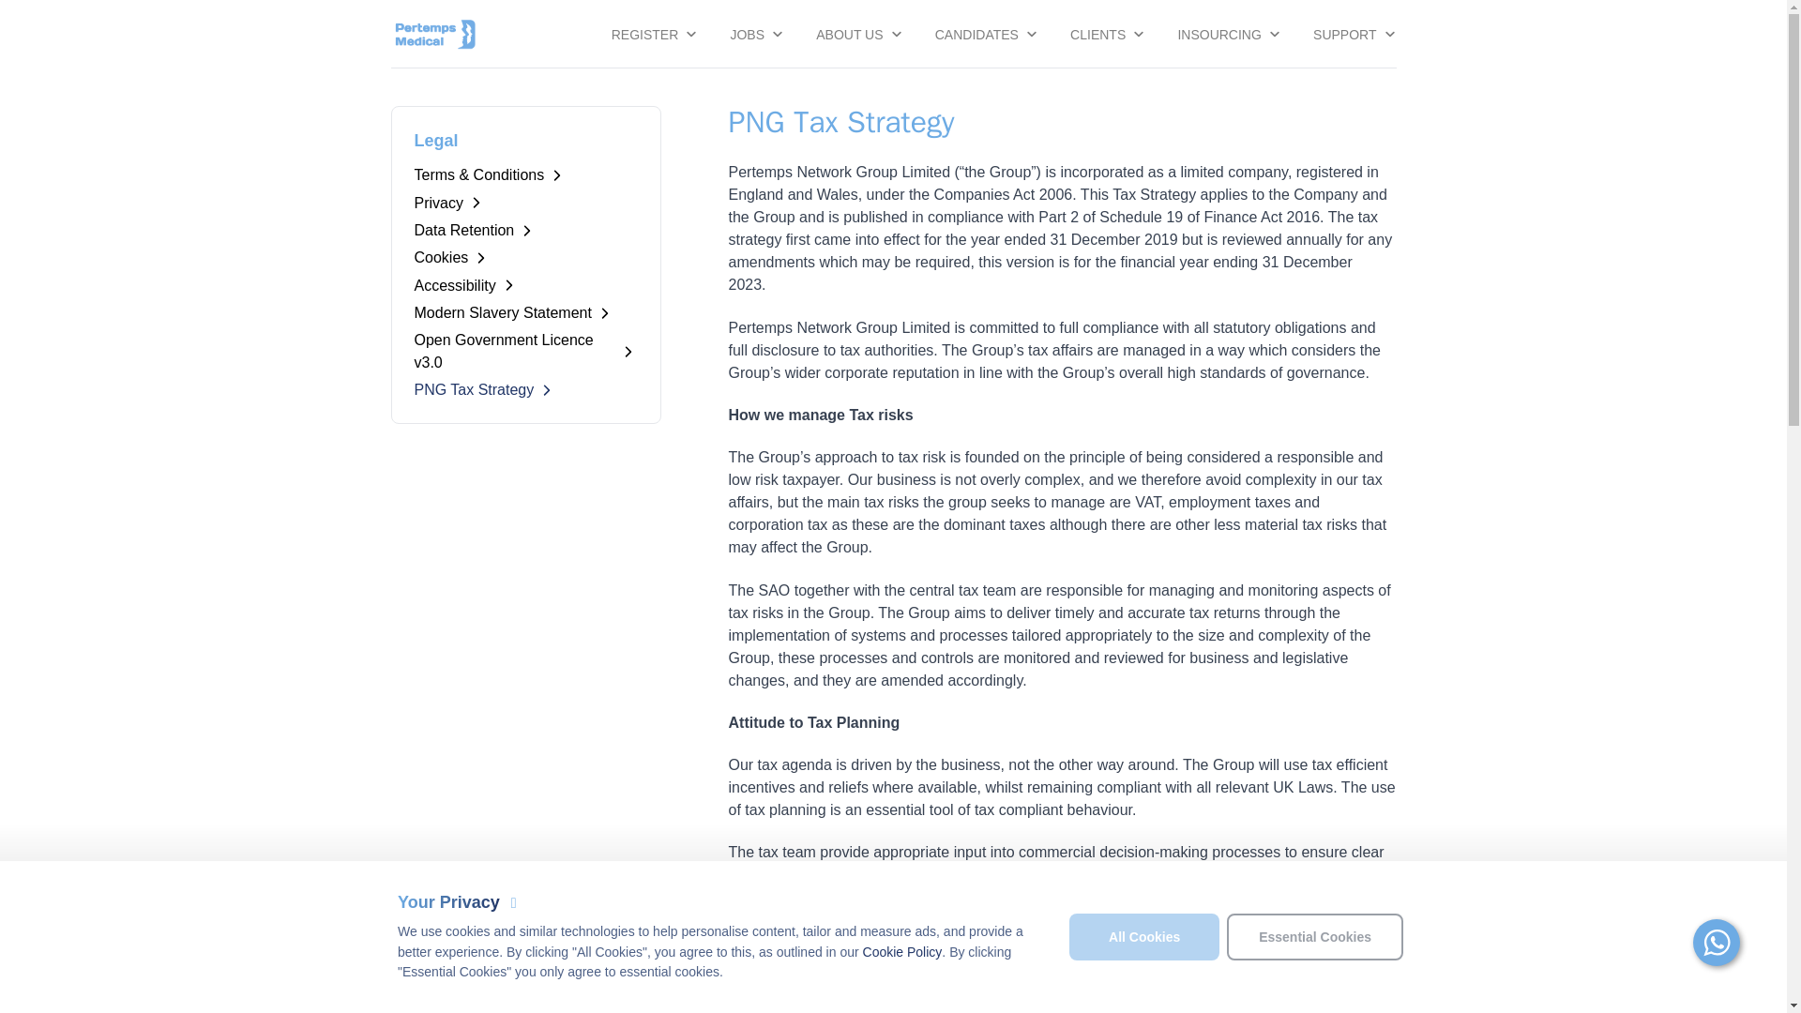  Describe the element at coordinates (859, 34) in the screenshot. I see `ABOUT US` at that location.